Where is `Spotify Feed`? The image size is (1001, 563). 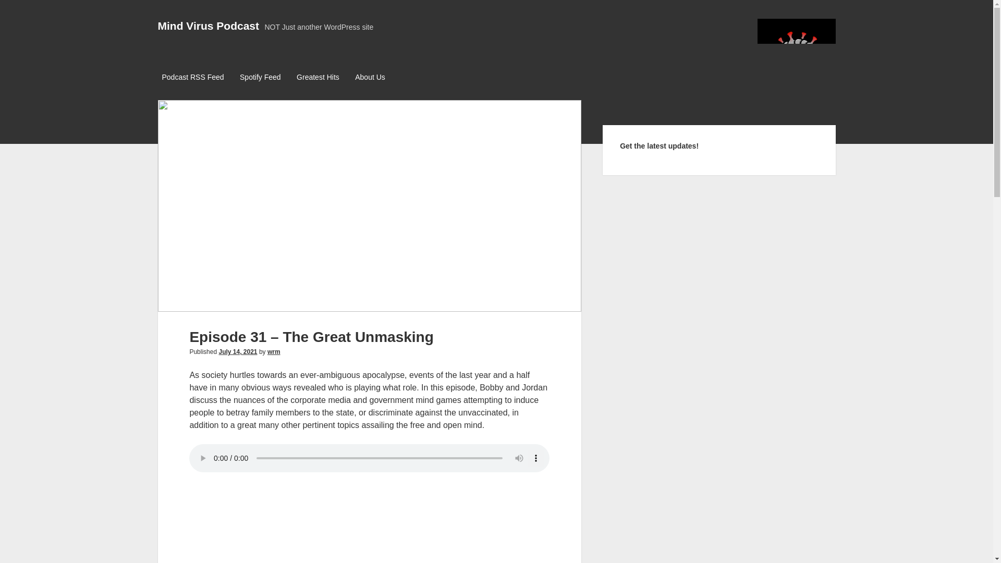 Spotify Feed is located at coordinates (260, 78).